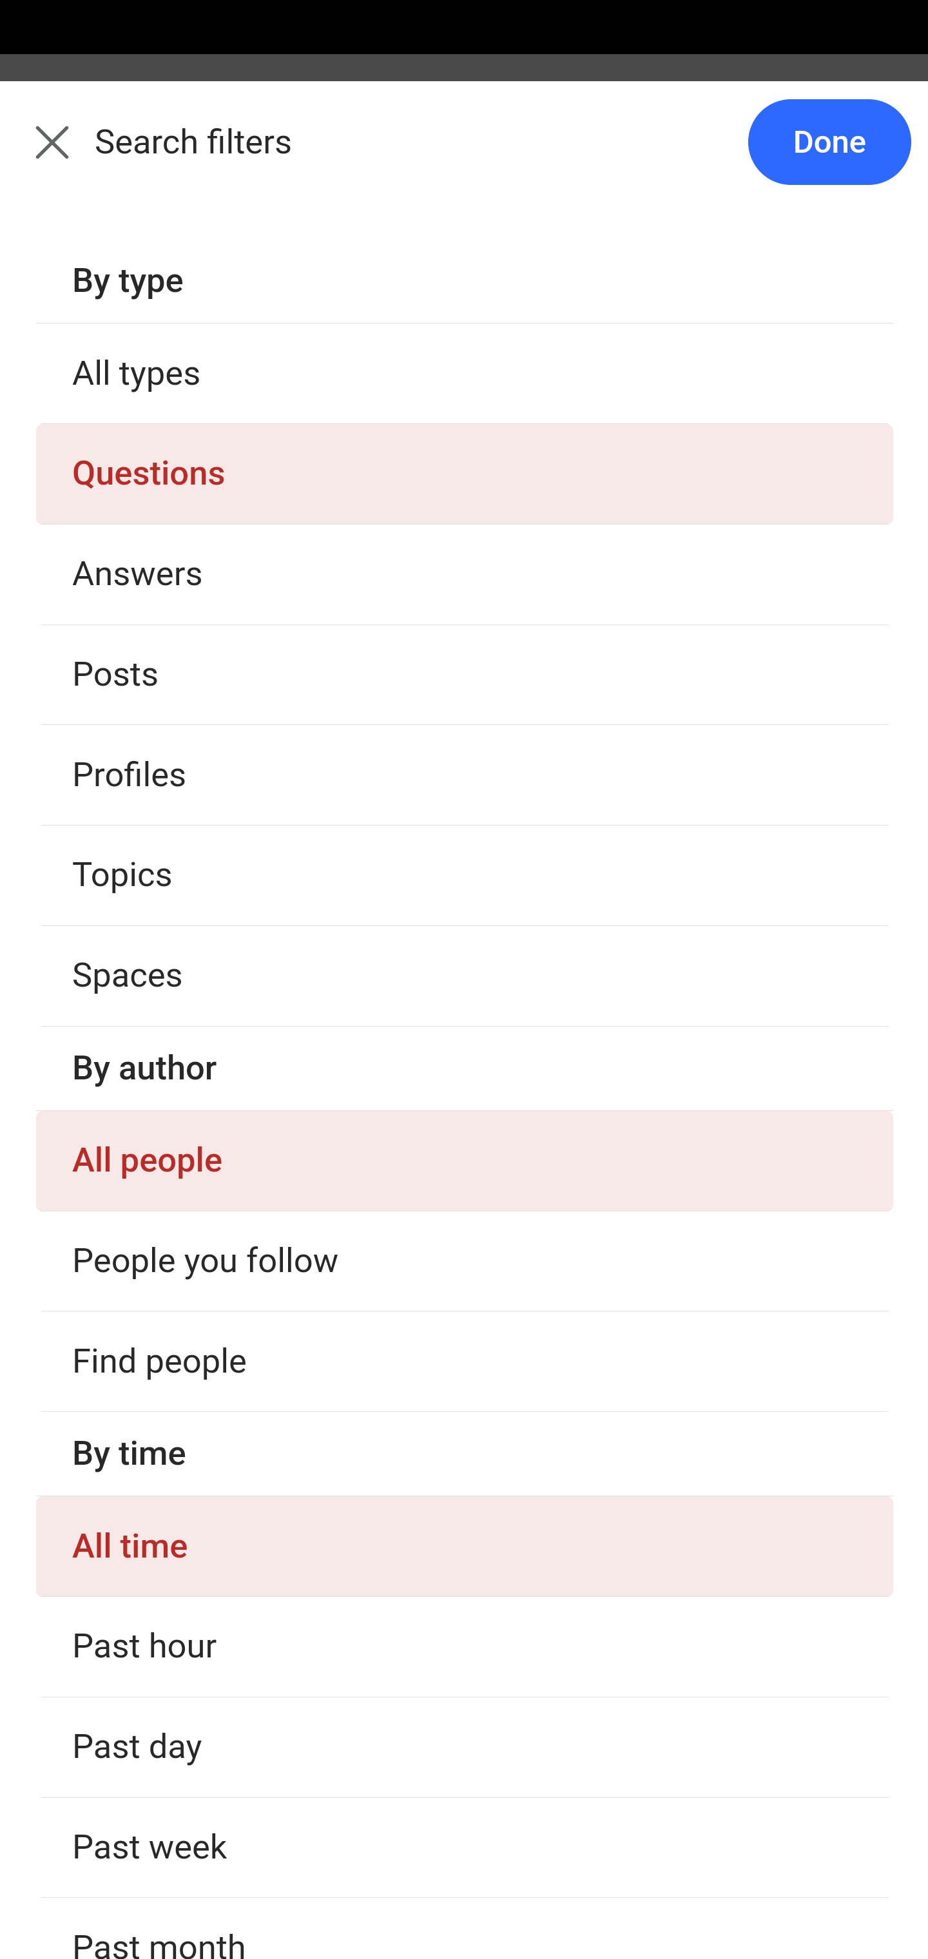 The image size is (928, 1959). I want to click on Answer, so click(157, 485).